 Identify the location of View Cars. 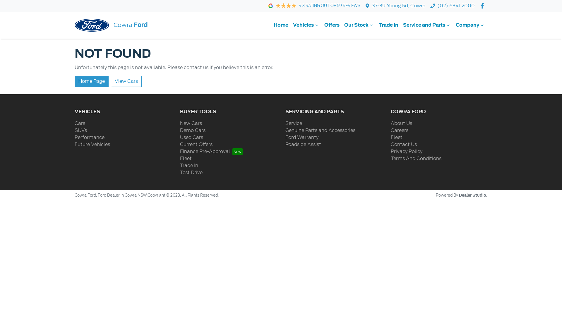
(126, 81).